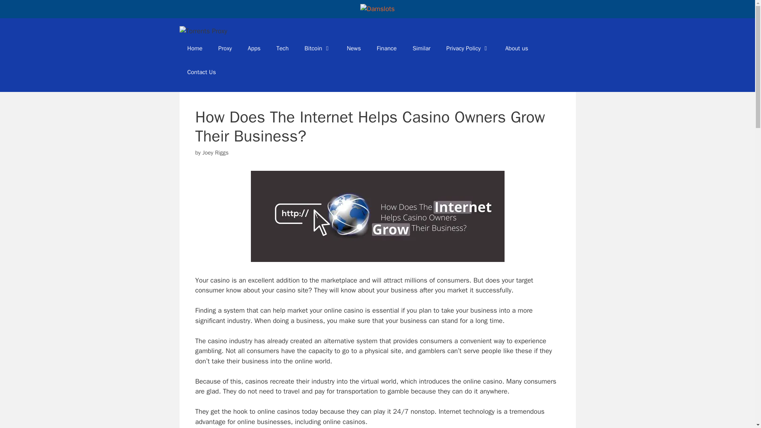  Describe the element at coordinates (254, 48) in the screenshot. I see `Apps` at that location.